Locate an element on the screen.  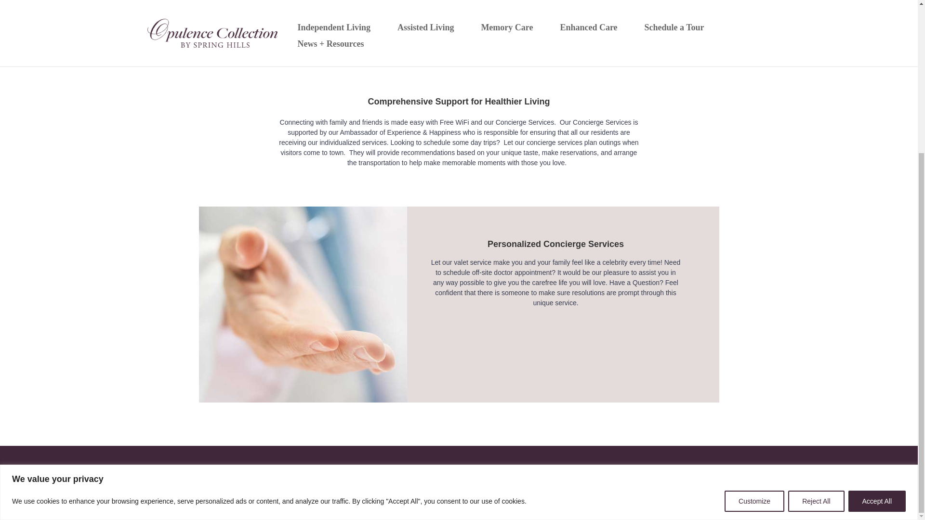
Make Your Passion a Career is located at coordinates (658, 469).